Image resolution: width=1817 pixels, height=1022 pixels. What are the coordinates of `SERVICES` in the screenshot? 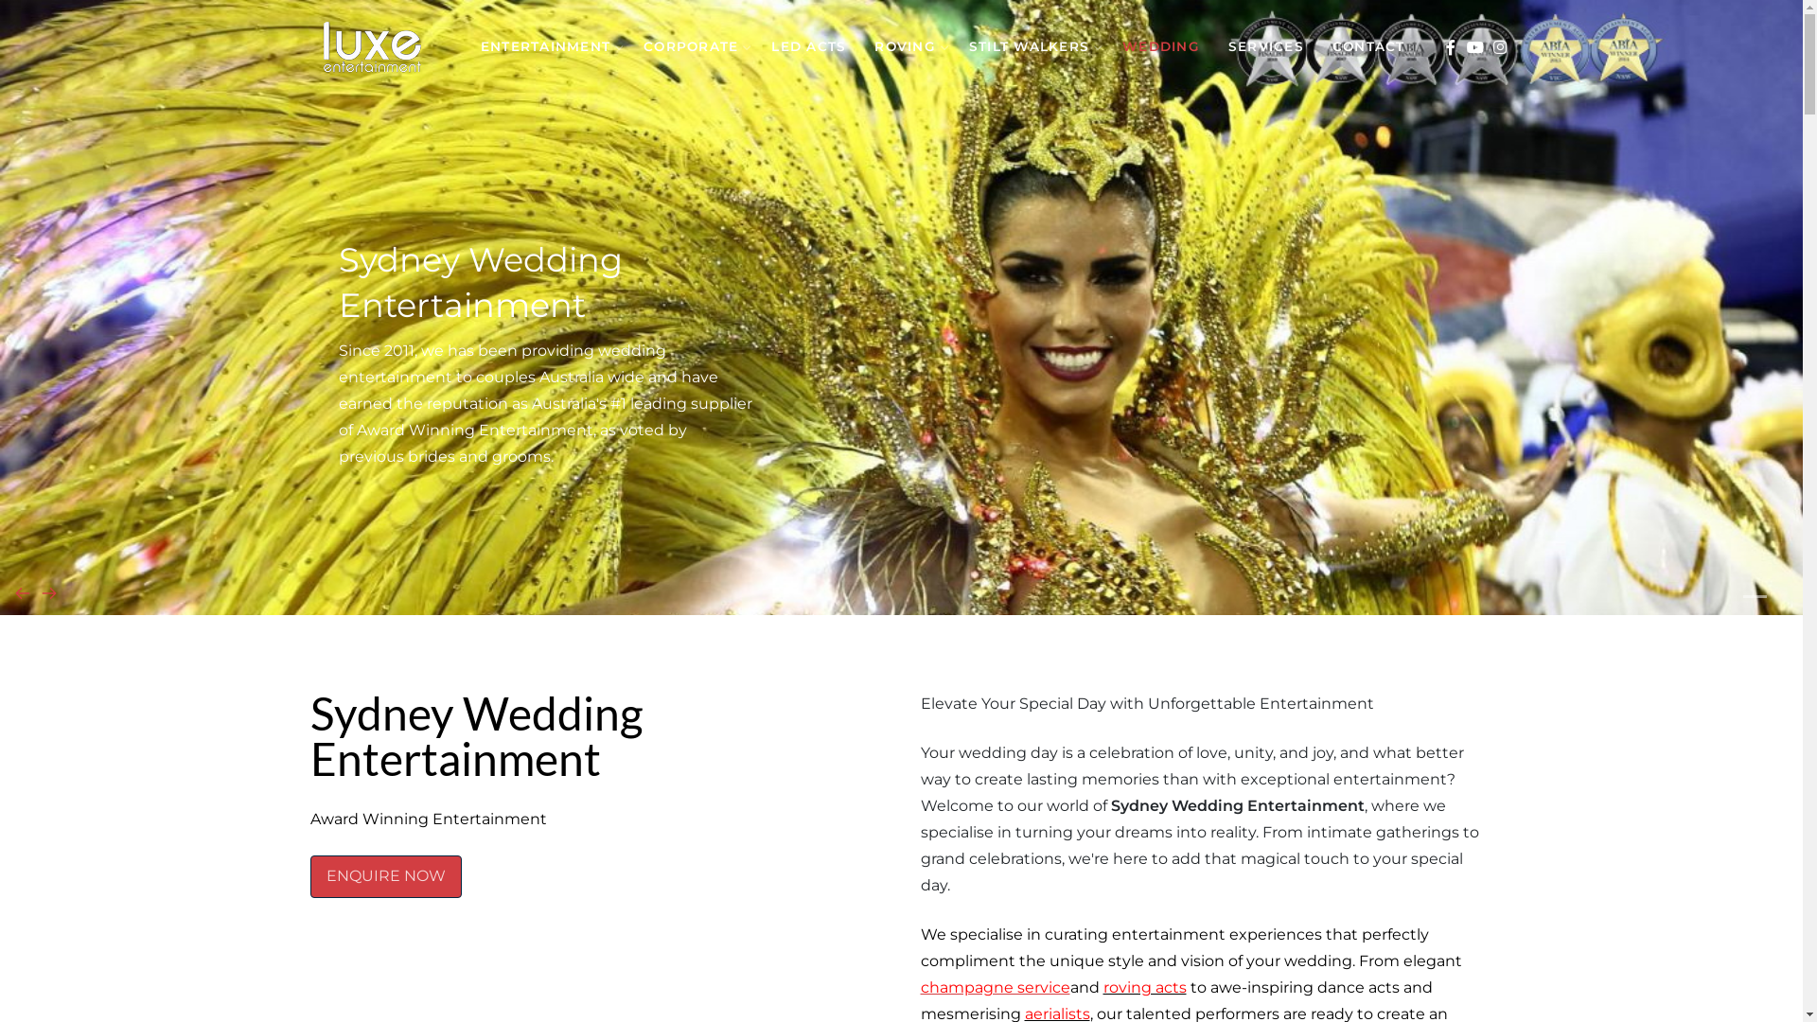 It's located at (1266, 46).